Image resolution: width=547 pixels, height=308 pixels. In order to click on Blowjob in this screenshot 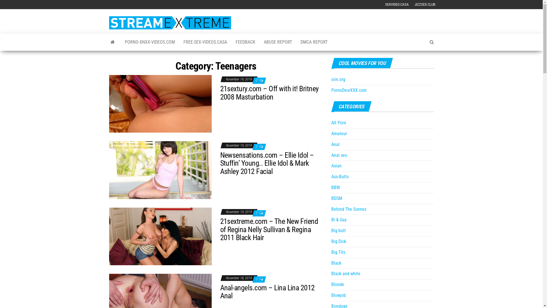, I will do `click(338, 295)`.